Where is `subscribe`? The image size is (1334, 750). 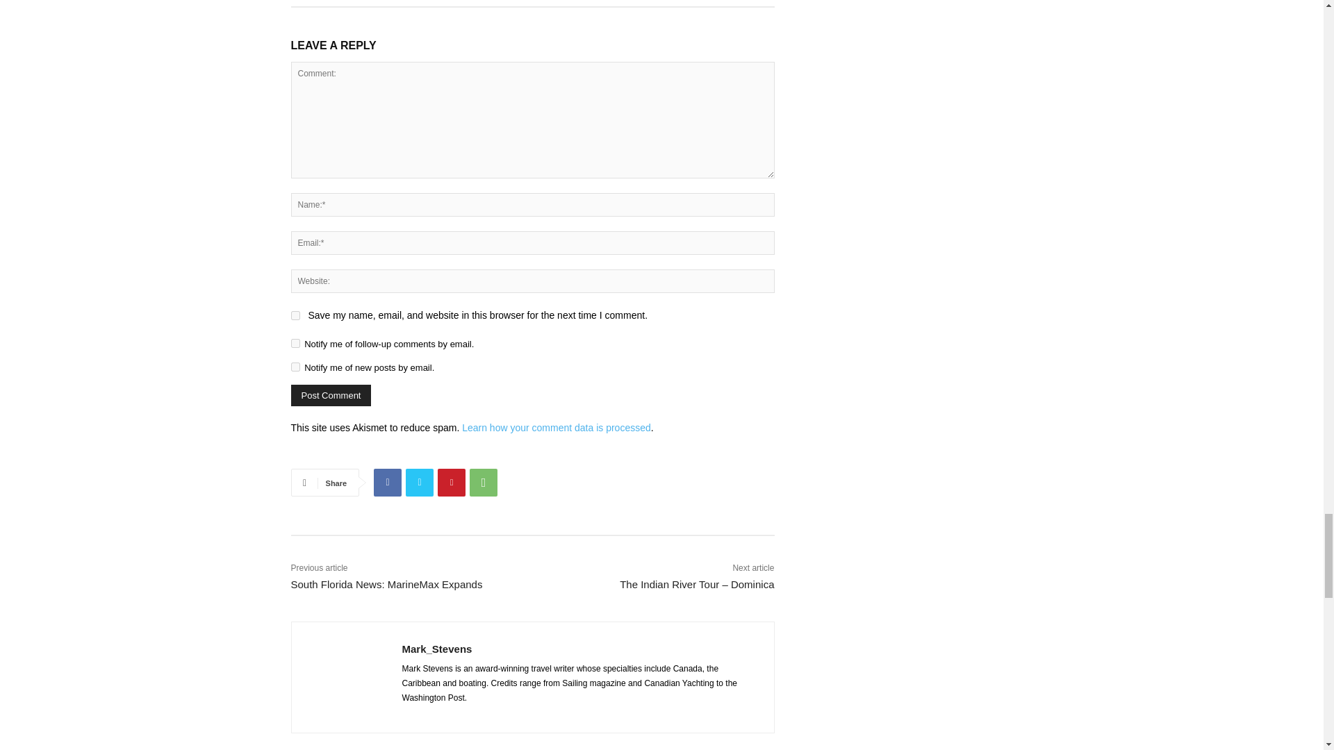
subscribe is located at coordinates (295, 367).